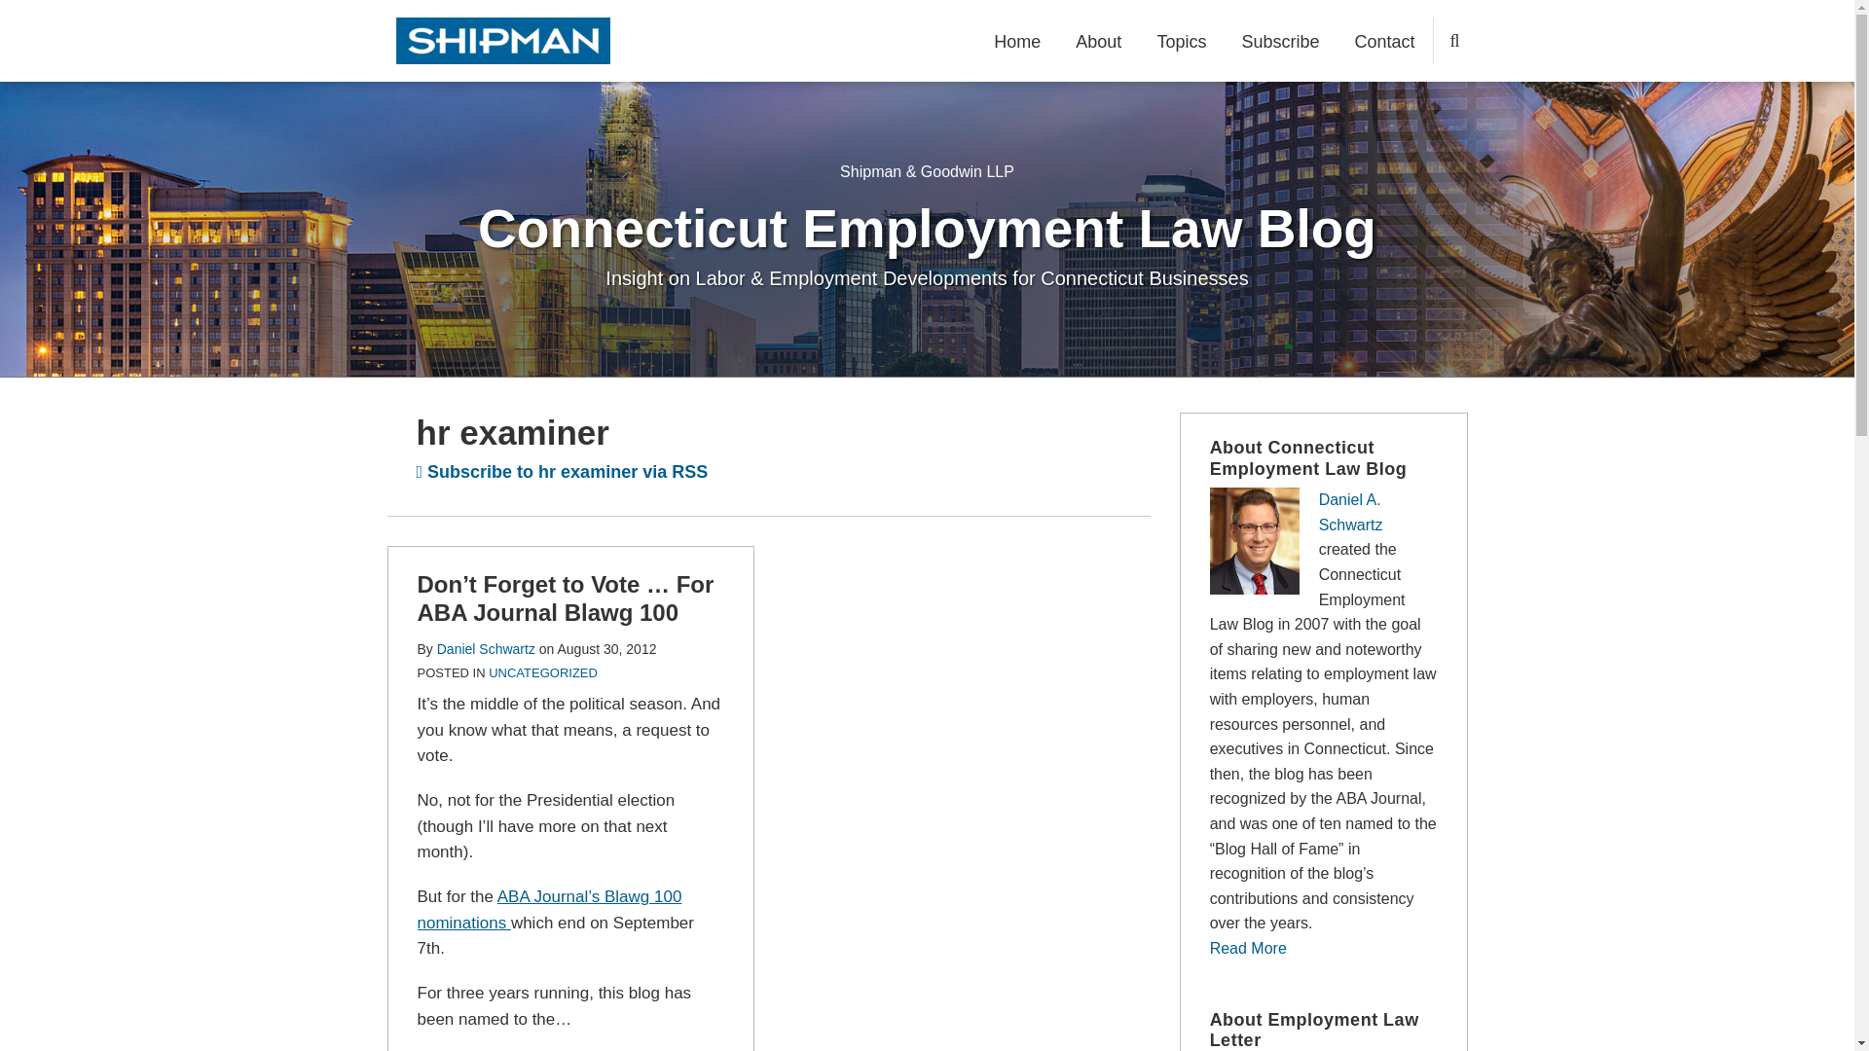 This screenshot has width=1869, height=1051. I want to click on Topics, so click(1181, 42).